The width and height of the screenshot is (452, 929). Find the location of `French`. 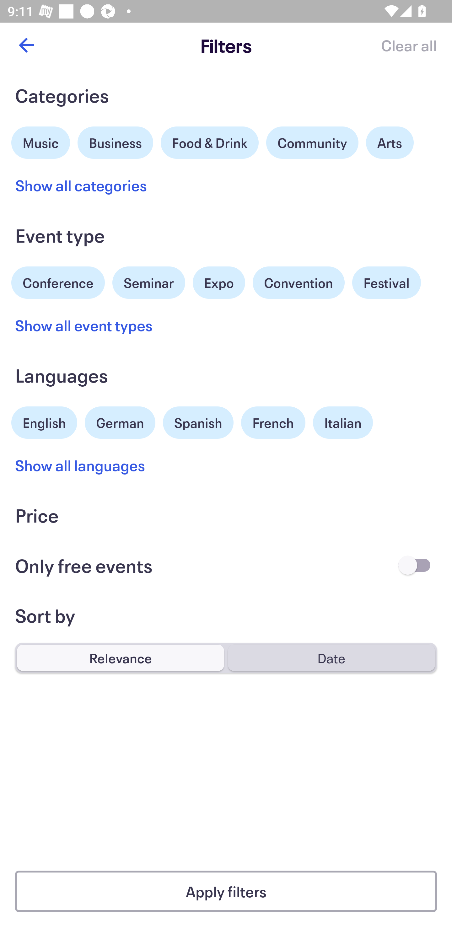

French is located at coordinates (273, 422).